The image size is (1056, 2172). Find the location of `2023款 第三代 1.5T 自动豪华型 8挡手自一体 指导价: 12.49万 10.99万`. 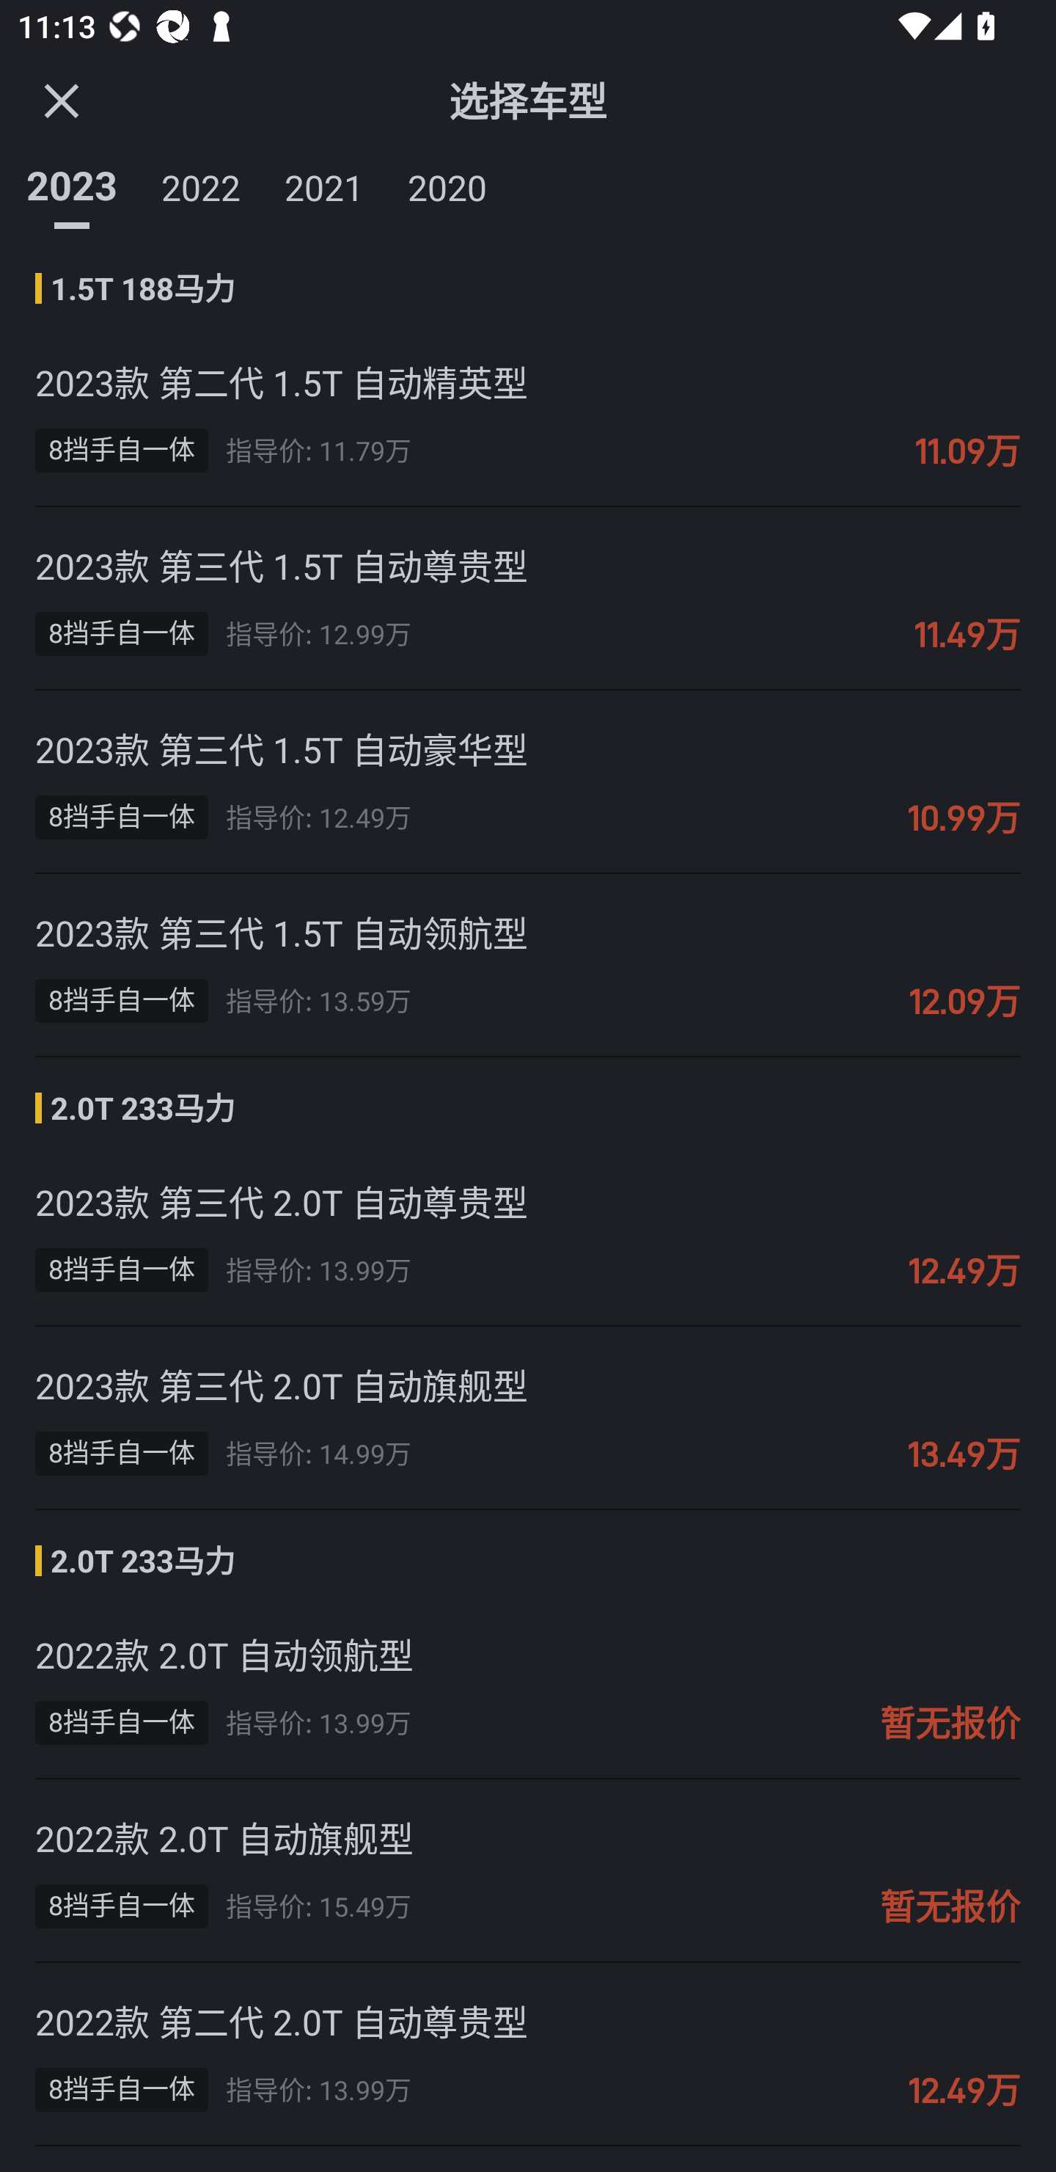

2023款 第三代 1.5T 自动豪华型 8挡手自一体 指导价: 12.49万 10.99万 is located at coordinates (528, 781).